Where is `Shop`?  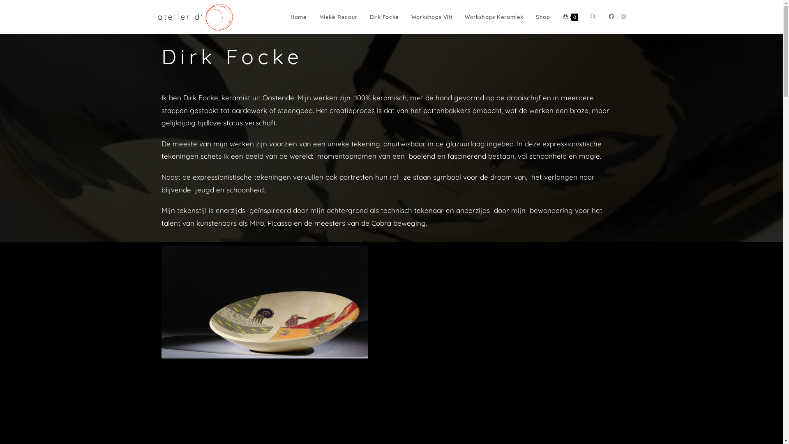
Shop is located at coordinates (543, 17).